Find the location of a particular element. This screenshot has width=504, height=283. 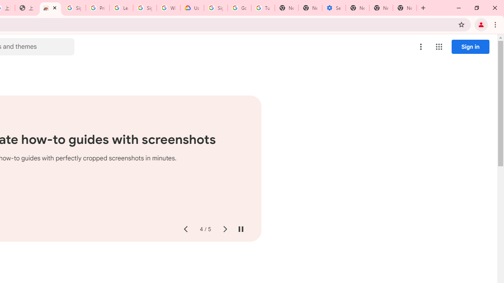

Pause auto-play is located at coordinates (241, 230).